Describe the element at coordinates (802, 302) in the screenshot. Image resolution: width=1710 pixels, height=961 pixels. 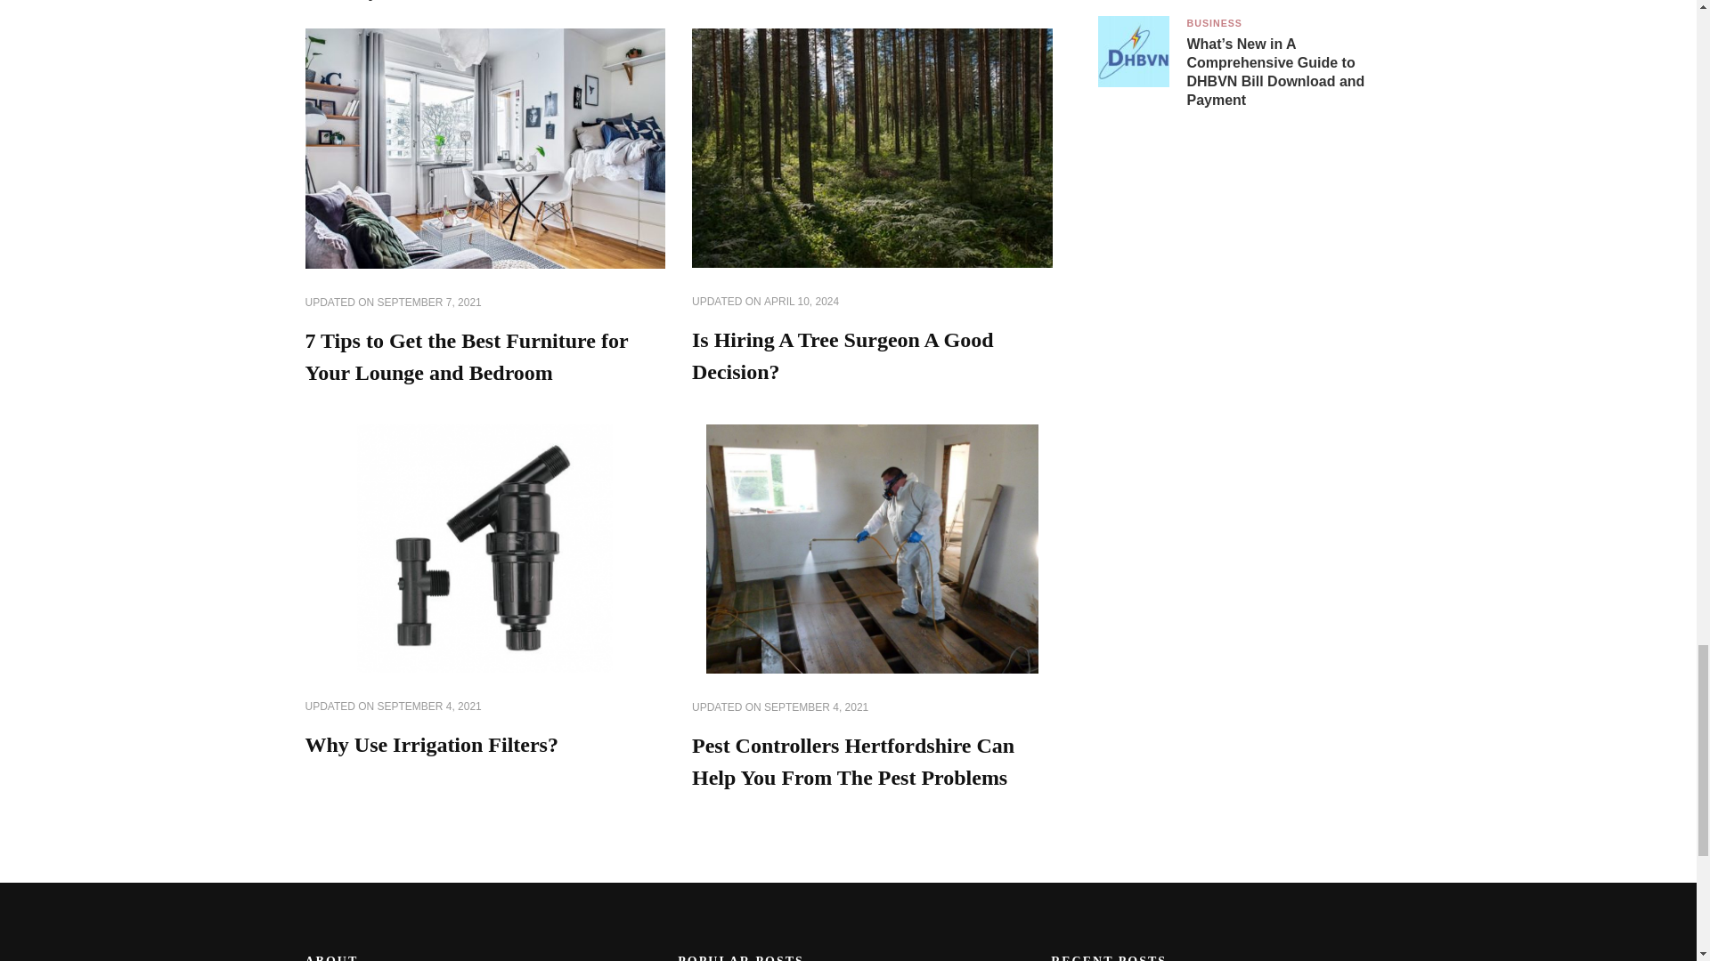
I see `APRIL 10, 2024` at that location.